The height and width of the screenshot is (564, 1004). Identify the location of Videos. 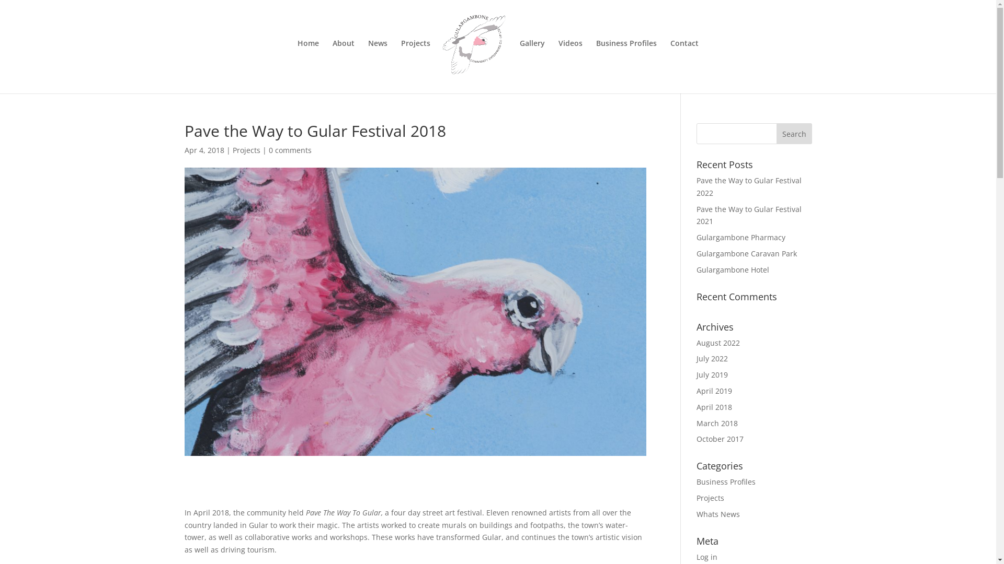
(571, 67).